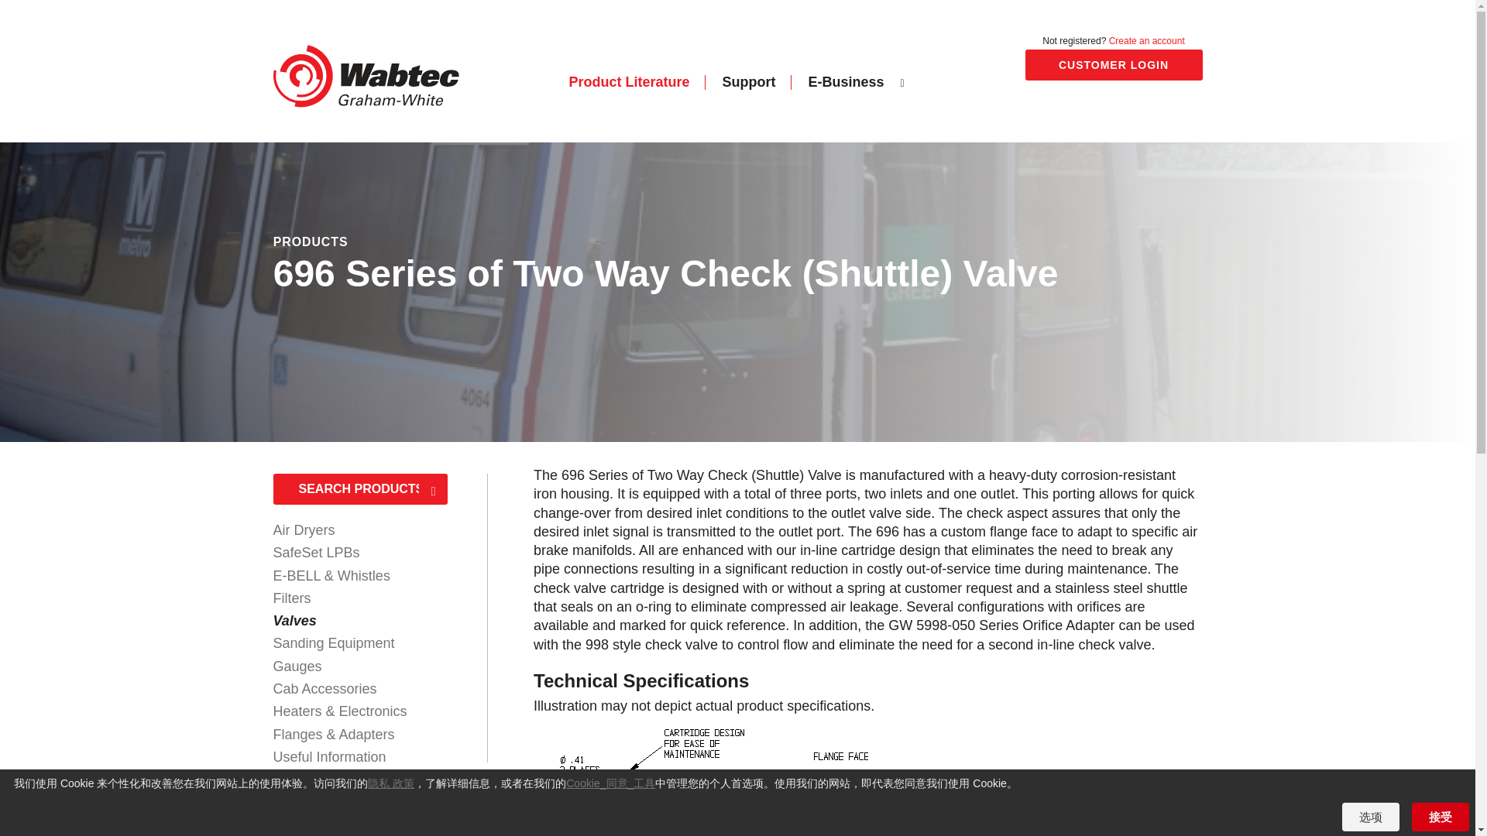 This screenshot has width=1487, height=836. I want to click on Search, so click(434, 491).